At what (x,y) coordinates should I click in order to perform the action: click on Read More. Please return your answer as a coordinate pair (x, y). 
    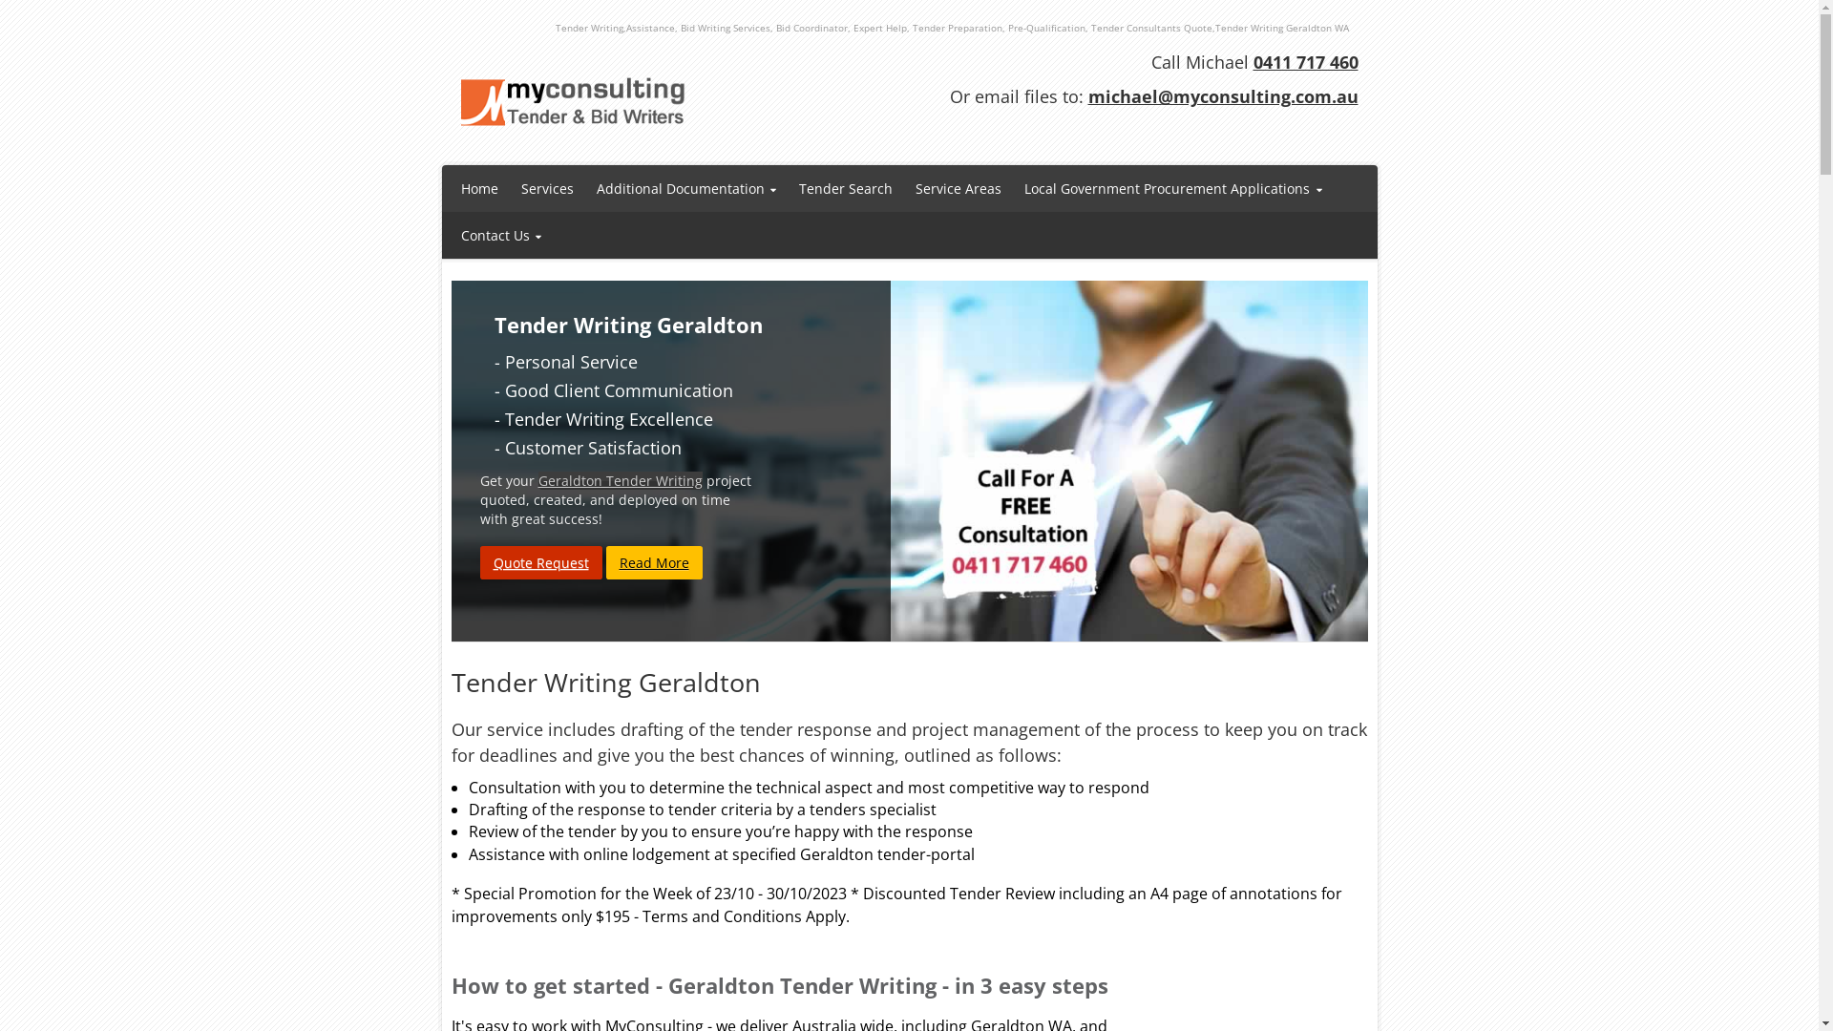
    Looking at the image, I should click on (653, 563).